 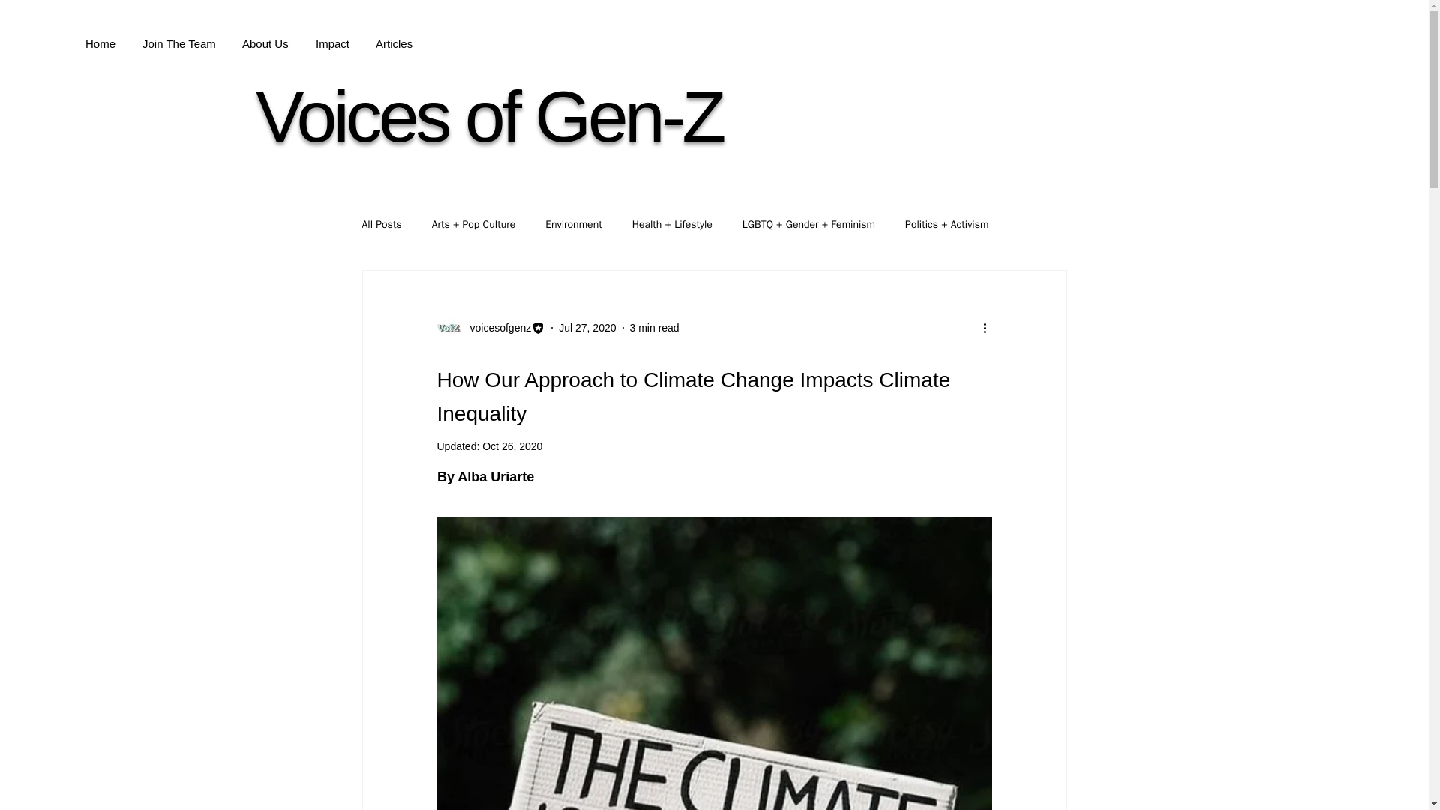 I want to click on 3 min read, so click(x=655, y=326).